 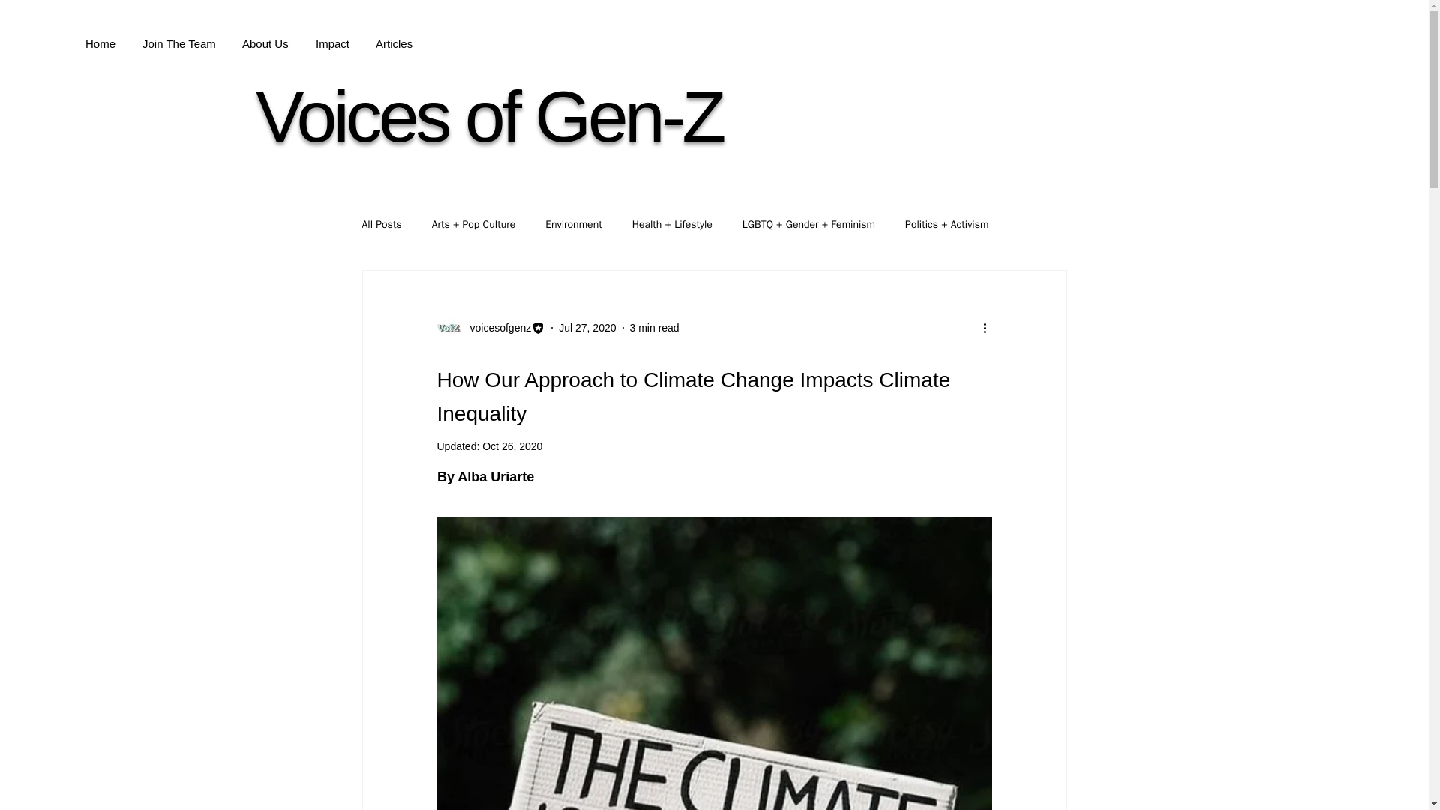 I want to click on 3 min read, so click(x=655, y=326).